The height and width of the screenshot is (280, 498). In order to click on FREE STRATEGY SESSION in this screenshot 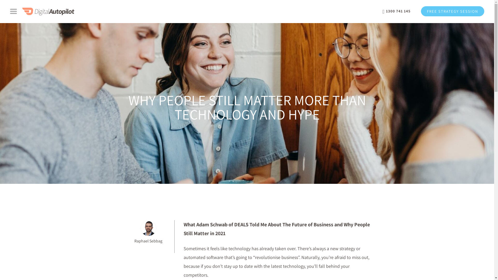, I will do `click(453, 11)`.